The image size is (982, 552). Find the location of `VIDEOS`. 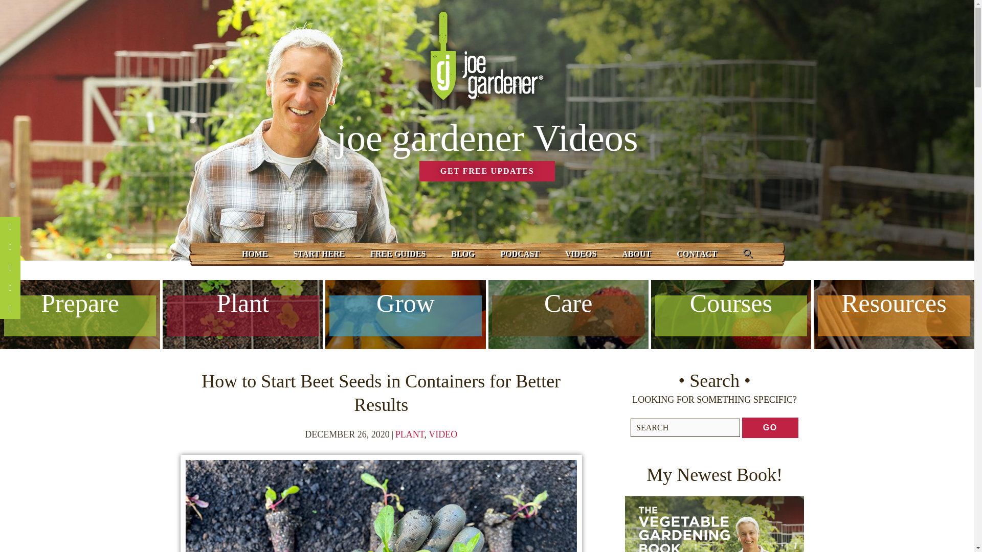

VIDEOS is located at coordinates (581, 254).